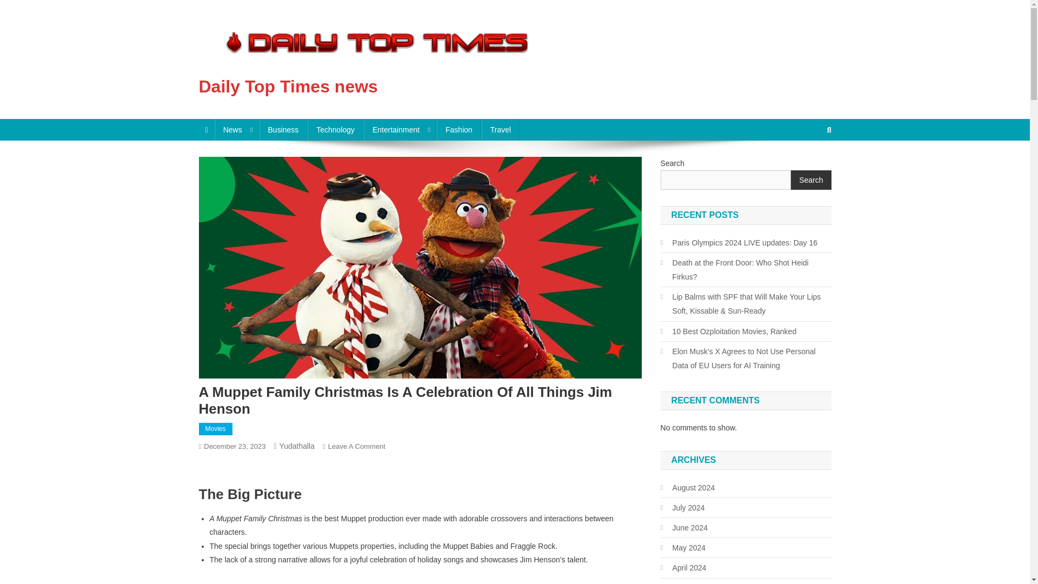  I want to click on Business, so click(283, 130).